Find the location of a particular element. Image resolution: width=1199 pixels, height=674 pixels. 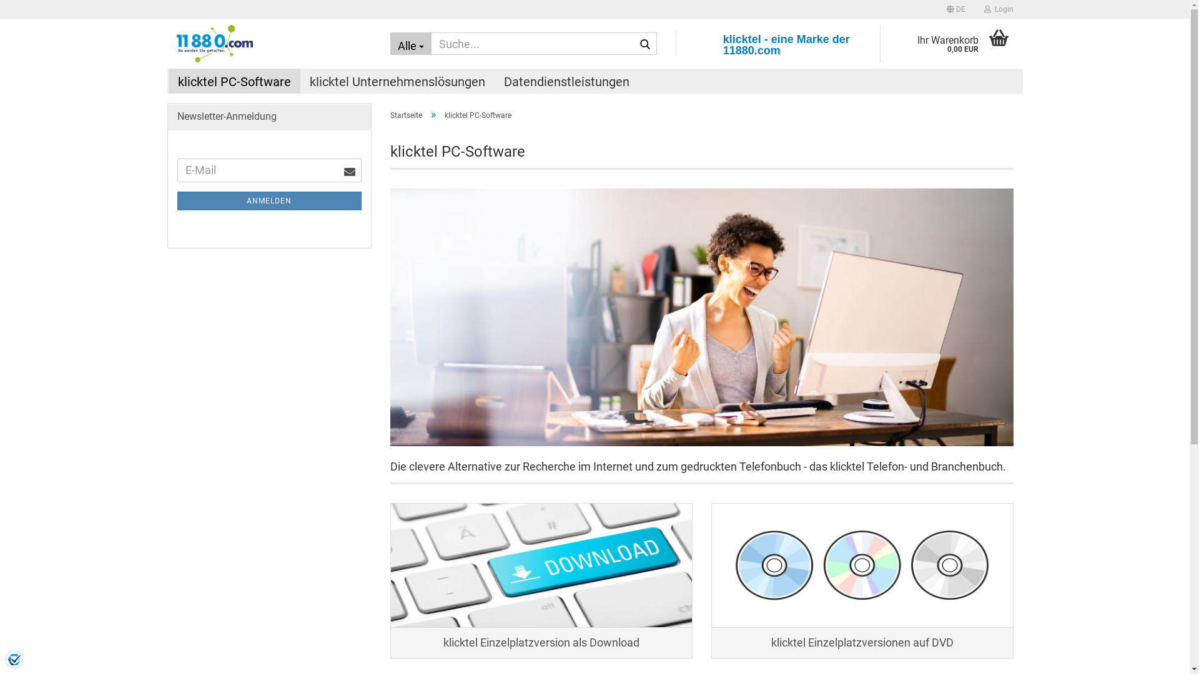

ANMELDEN is located at coordinates (270, 201).